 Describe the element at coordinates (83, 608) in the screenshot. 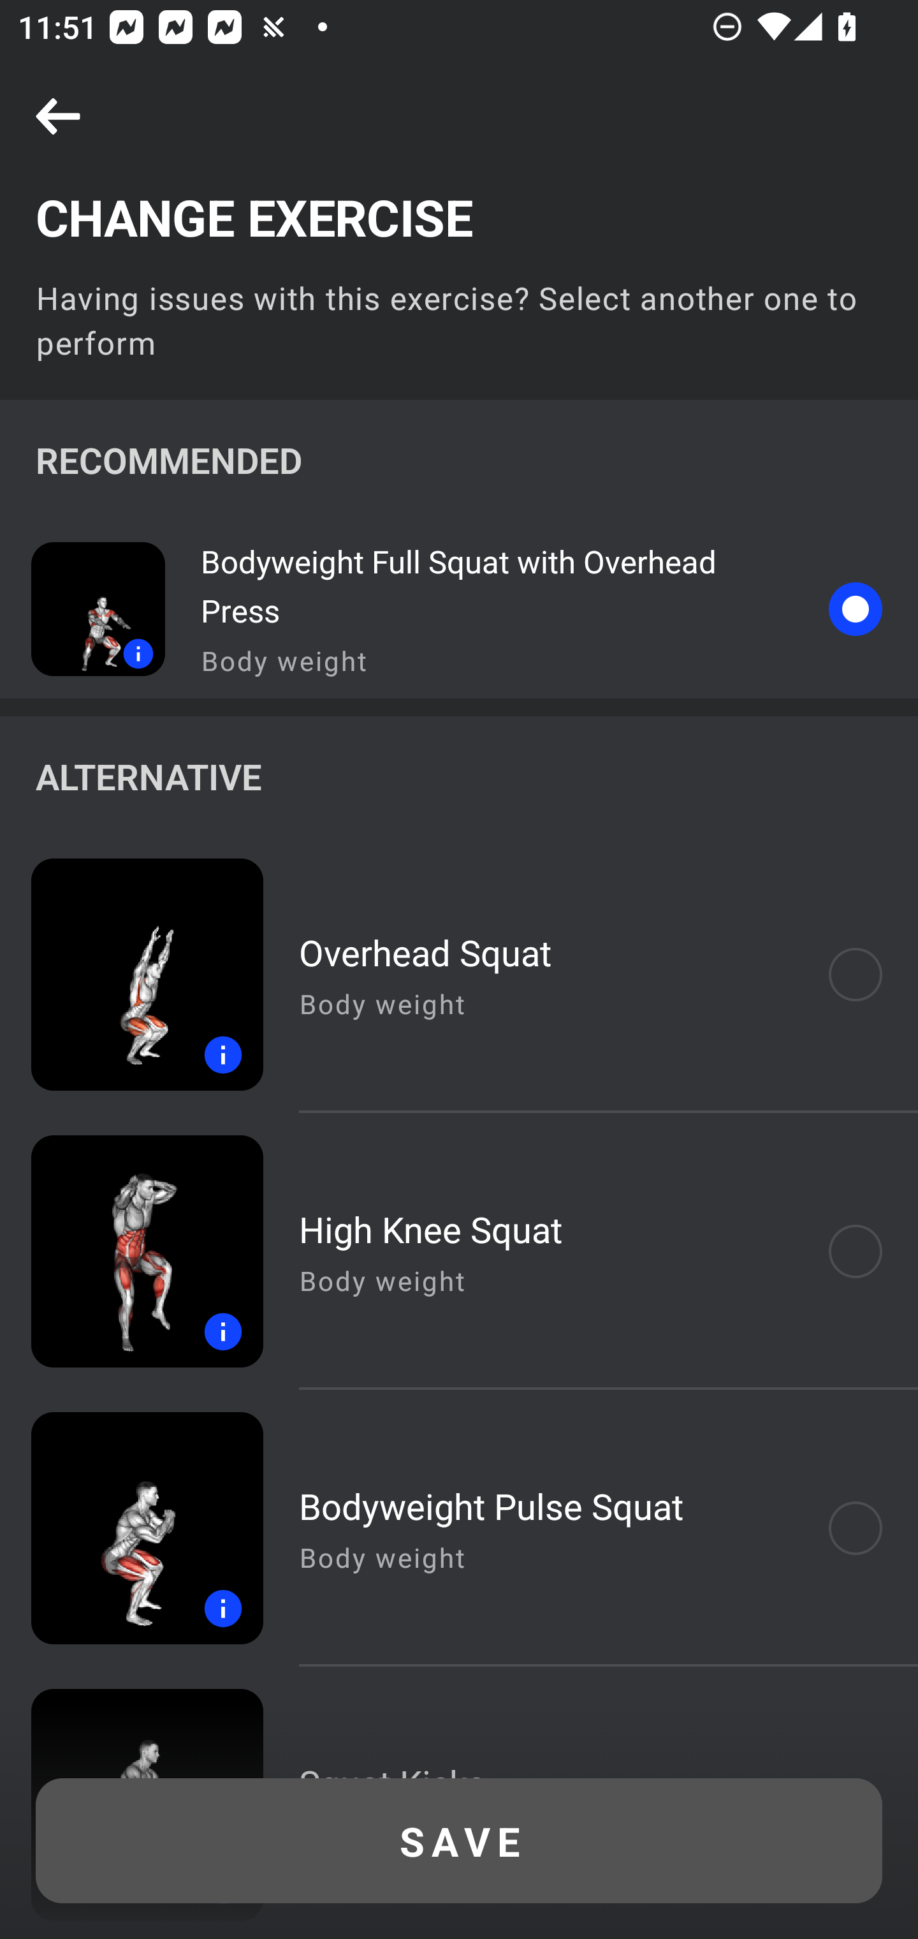

I see `details` at that location.